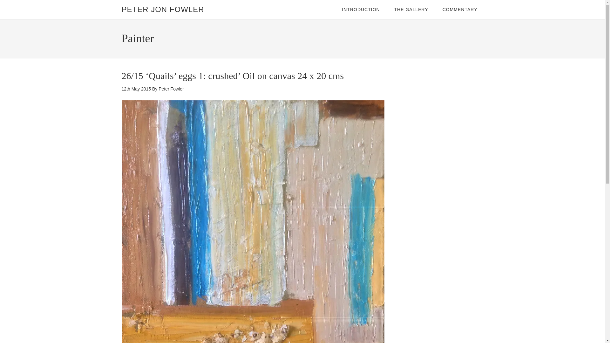  I want to click on COMMENTARY, so click(460, 10).